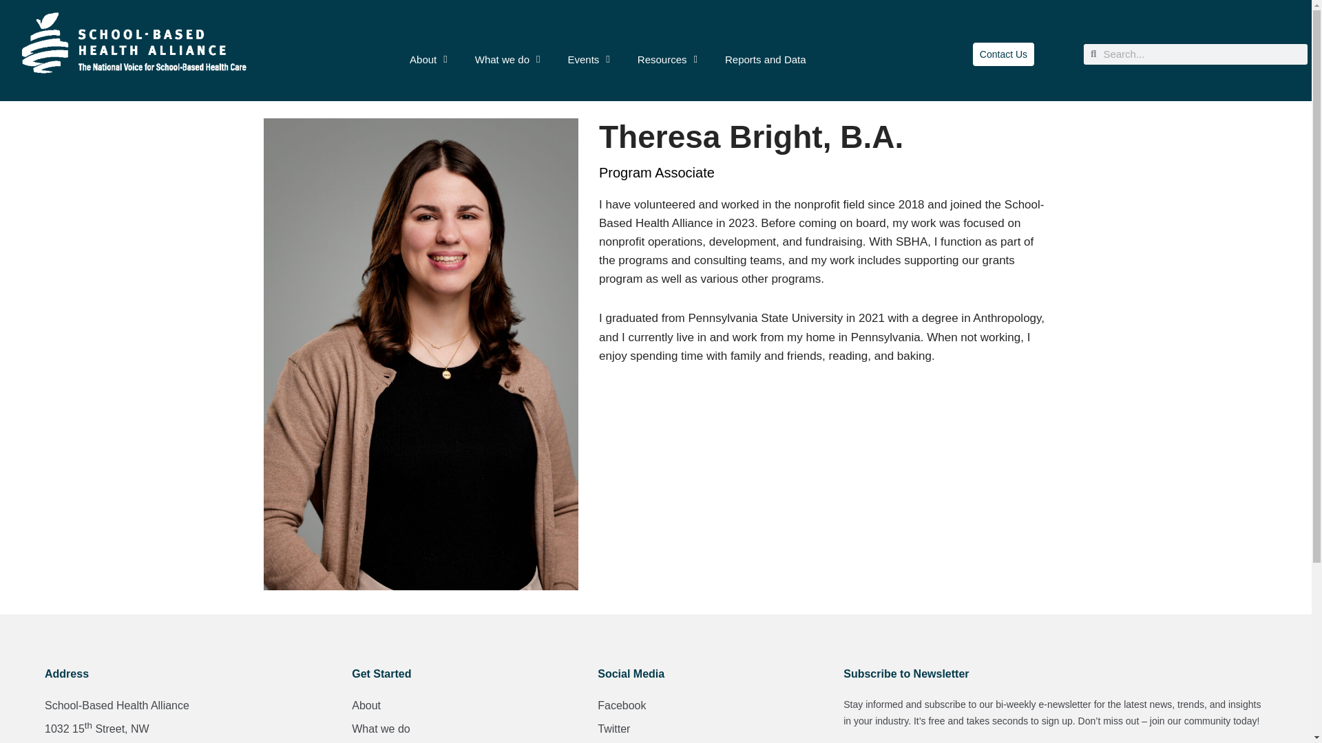 This screenshot has height=743, width=1322. What do you see at coordinates (588, 57) in the screenshot?
I see `Events` at bounding box center [588, 57].